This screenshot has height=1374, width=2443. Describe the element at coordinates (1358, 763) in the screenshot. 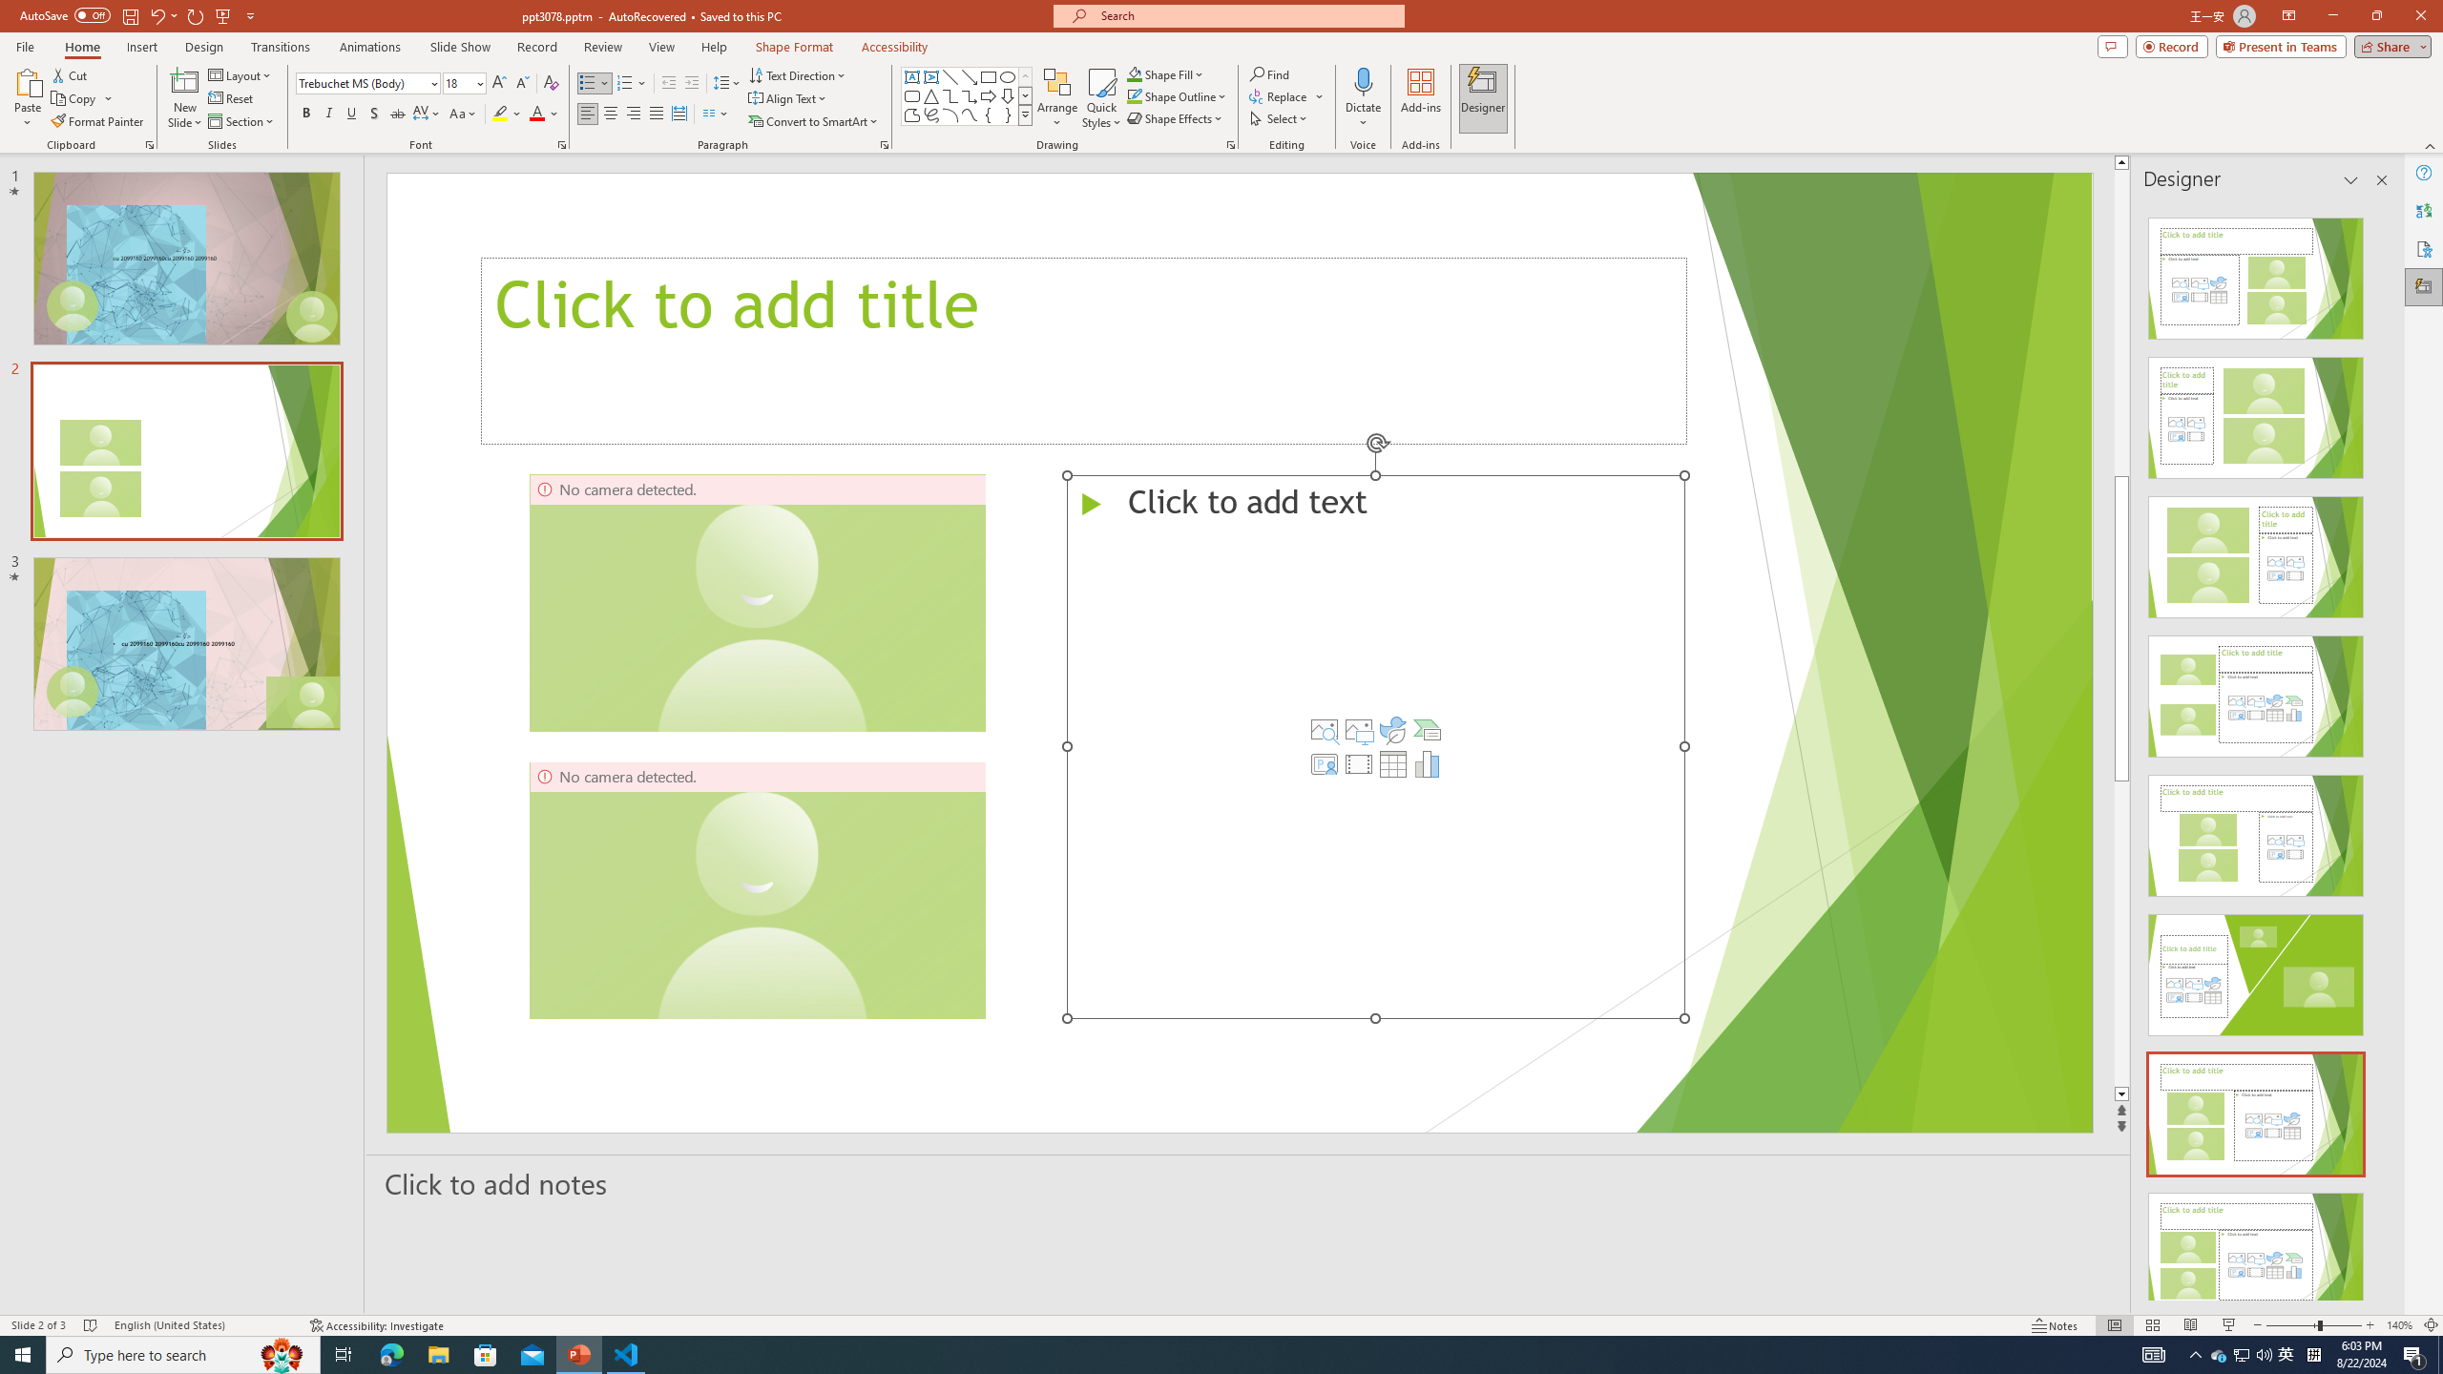

I see `Insert Video` at that location.